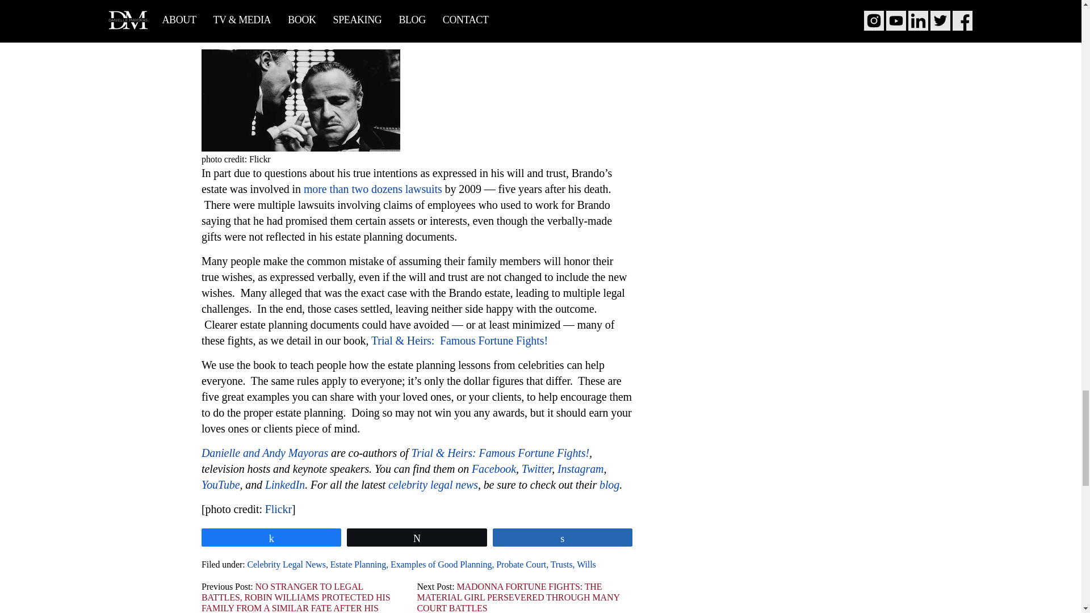 The height and width of the screenshot is (613, 1090). What do you see at coordinates (285, 485) in the screenshot?
I see `LinkedIn` at bounding box center [285, 485].